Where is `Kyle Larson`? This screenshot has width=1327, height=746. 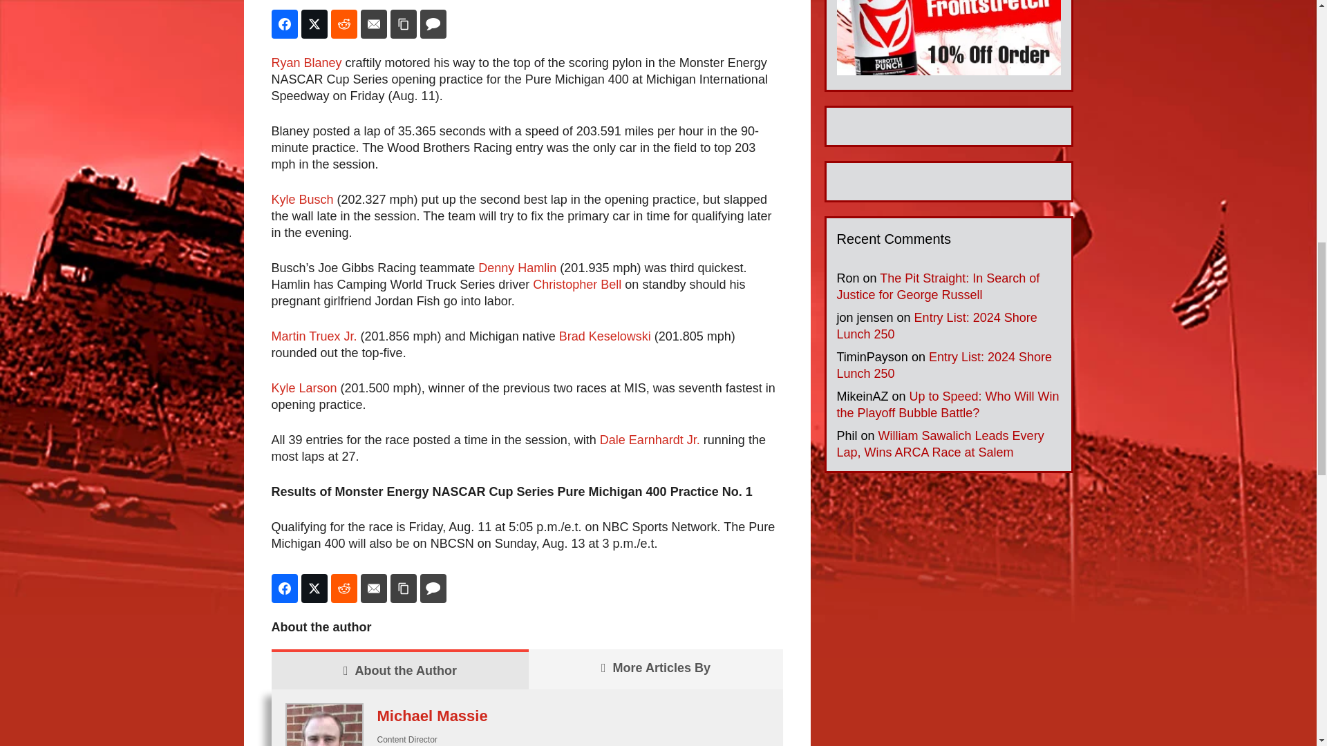 Kyle Larson is located at coordinates (303, 388).